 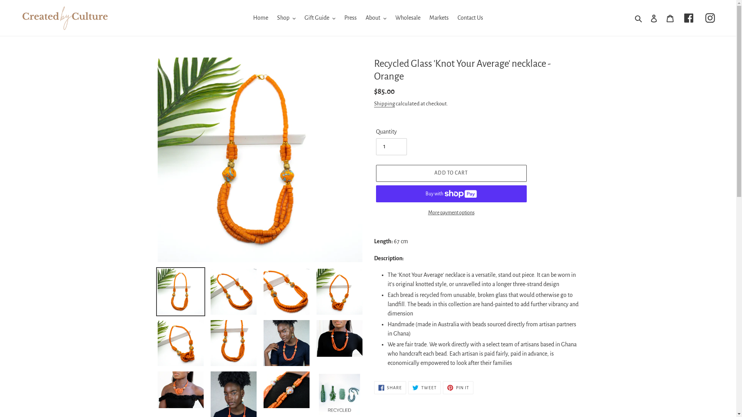 I want to click on TWEET
TWEET ON TWITTER, so click(x=424, y=388).